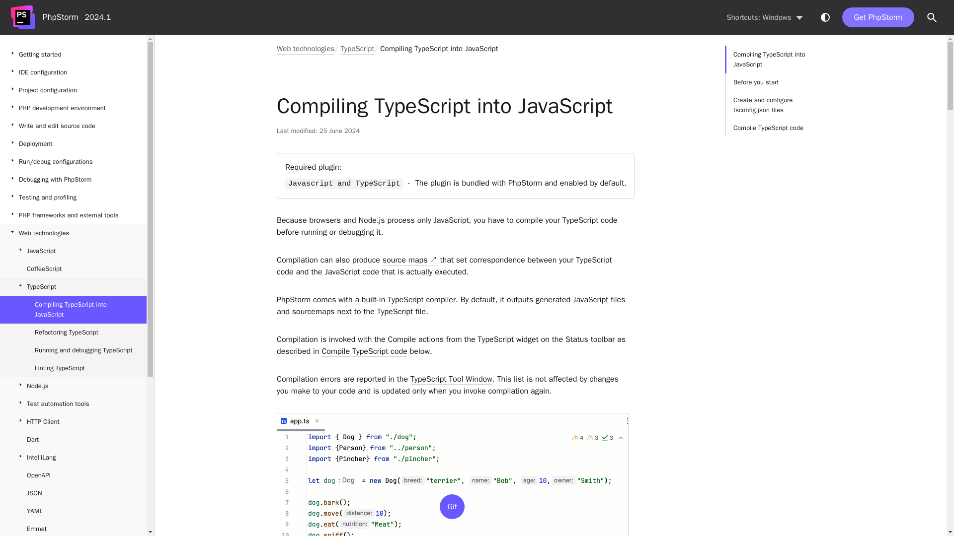 The width and height of the screenshot is (954, 536). What do you see at coordinates (878, 17) in the screenshot?
I see `Get PhpStorm` at bounding box center [878, 17].